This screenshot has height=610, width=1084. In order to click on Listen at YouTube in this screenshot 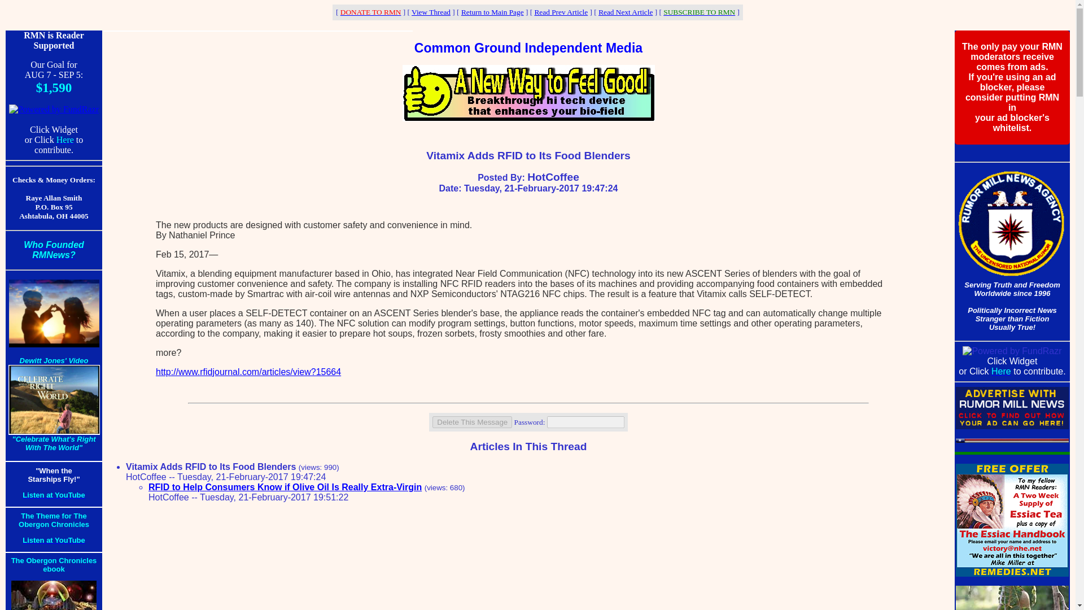, I will do `click(54, 495)`.